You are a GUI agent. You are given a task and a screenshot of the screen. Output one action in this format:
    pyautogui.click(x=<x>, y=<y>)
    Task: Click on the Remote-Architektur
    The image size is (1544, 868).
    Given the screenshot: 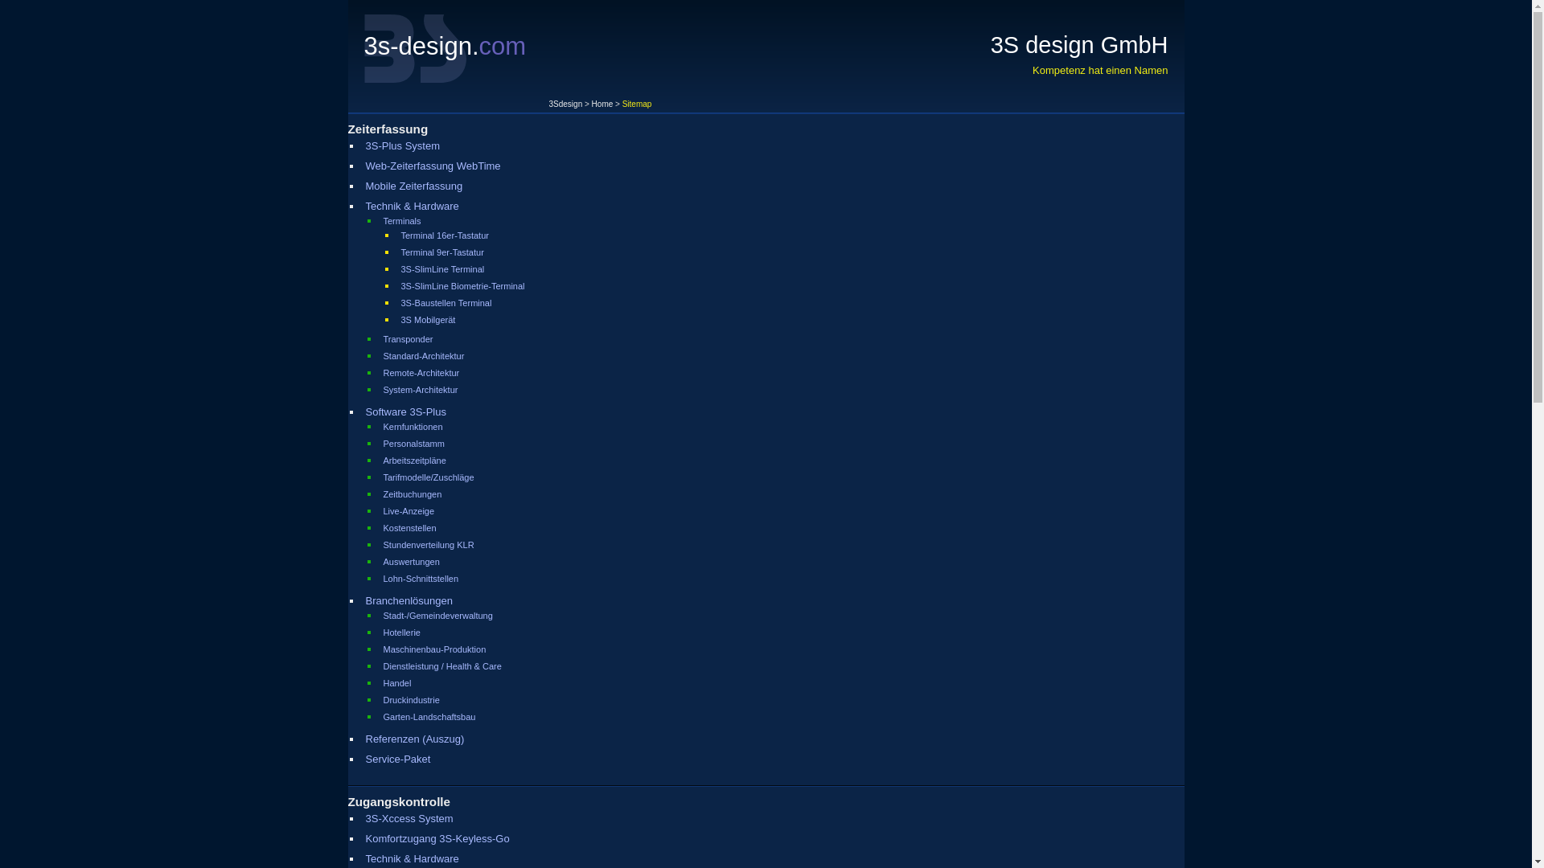 What is the action you would take?
    pyautogui.click(x=421, y=373)
    